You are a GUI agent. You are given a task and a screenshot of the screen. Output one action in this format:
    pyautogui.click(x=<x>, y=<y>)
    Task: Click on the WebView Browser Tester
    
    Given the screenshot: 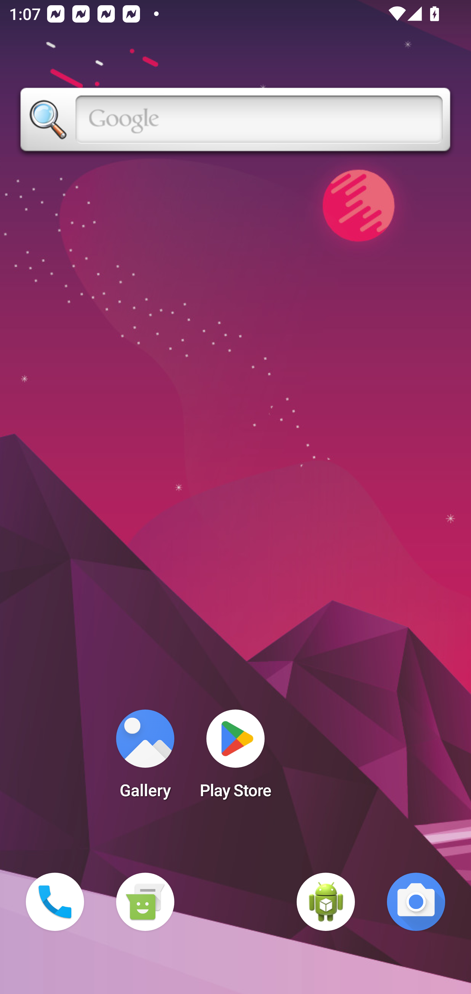 What is the action you would take?
    pyautogui.click(x=326, y=902)
    